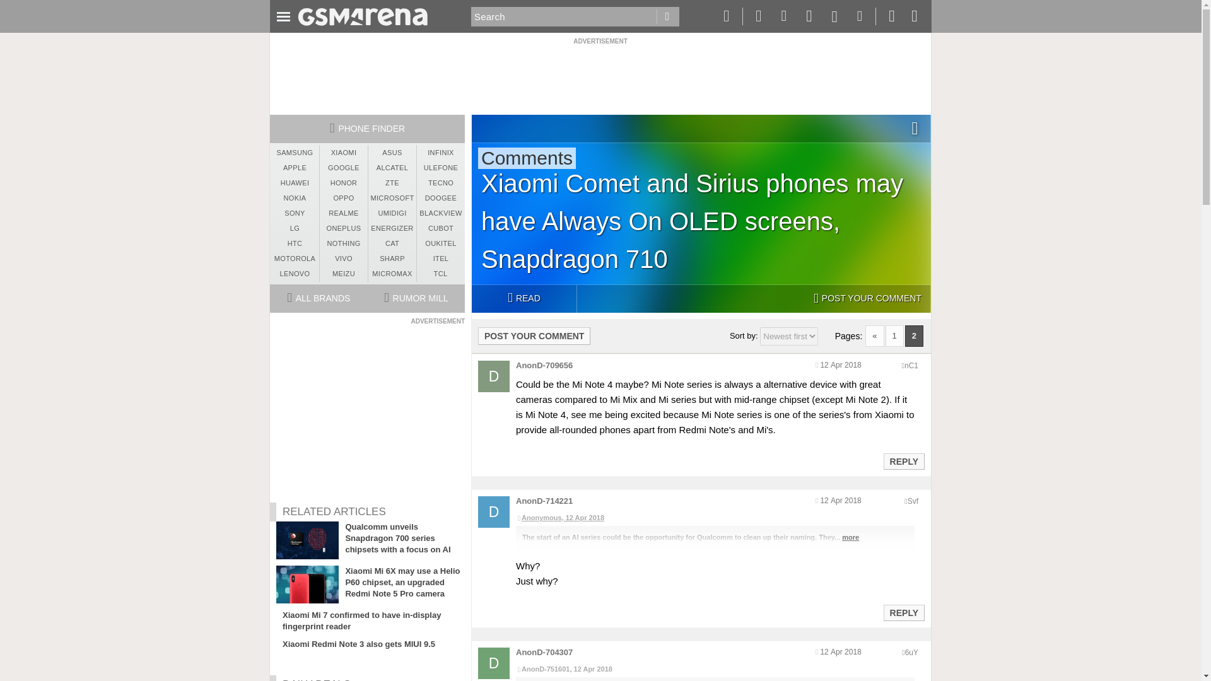  Describe the element at coordinates (911, 366) in the screenshot. I see `Encoded anonymized location` at that location.